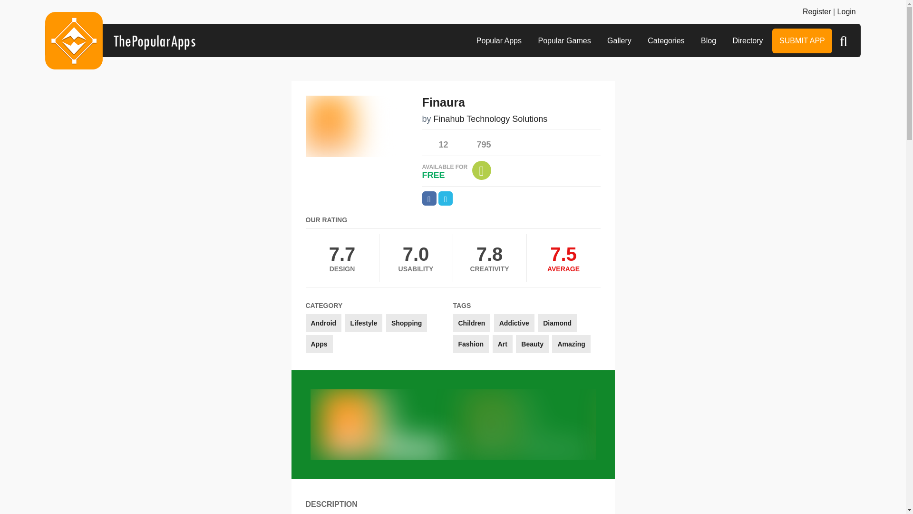 This screenshot has width=913, height=514. Describe the element at coordinates (666, 41) in the screenshot. I see `Categories` at that location.